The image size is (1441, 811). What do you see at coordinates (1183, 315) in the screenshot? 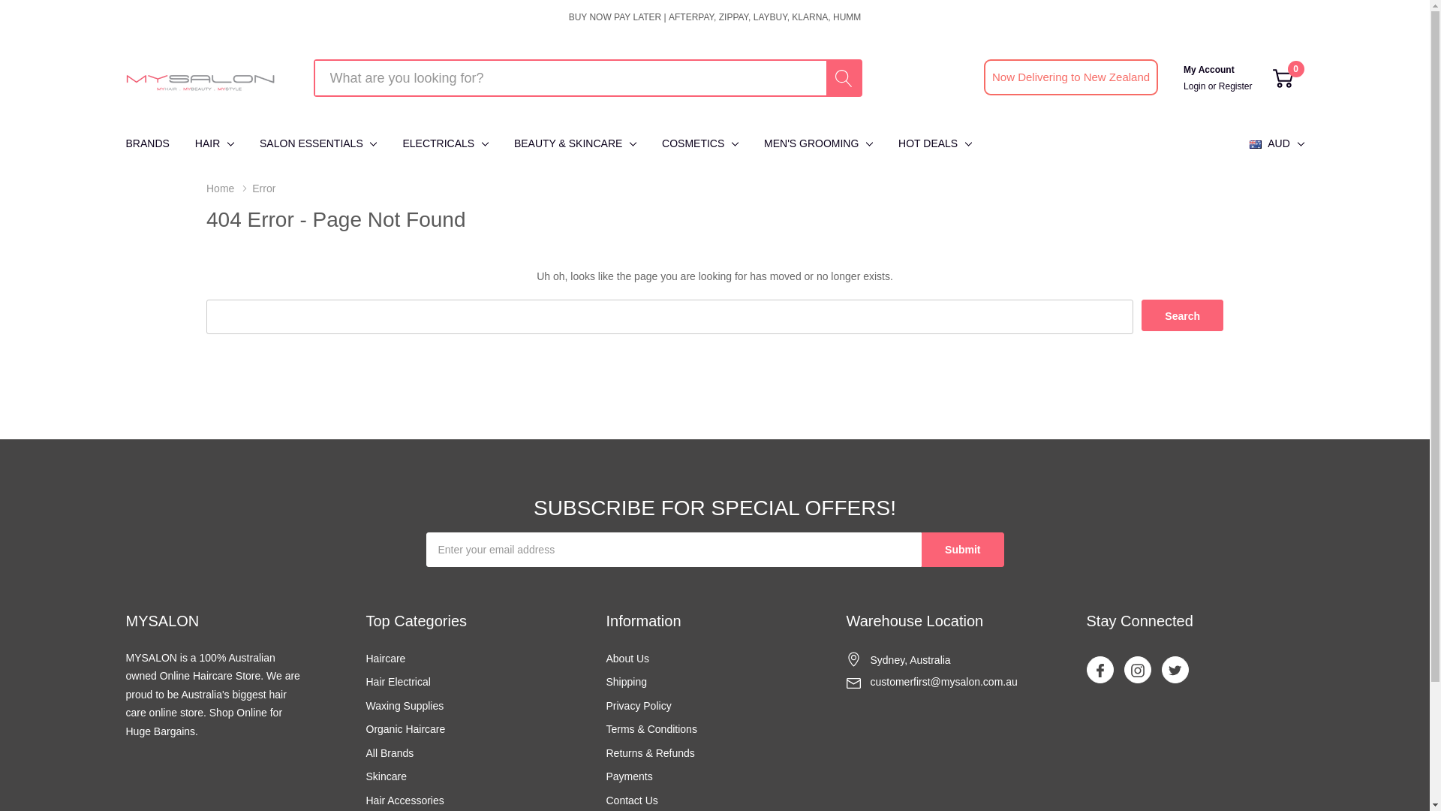
I see `Search` at bounding box center [1183, 315].